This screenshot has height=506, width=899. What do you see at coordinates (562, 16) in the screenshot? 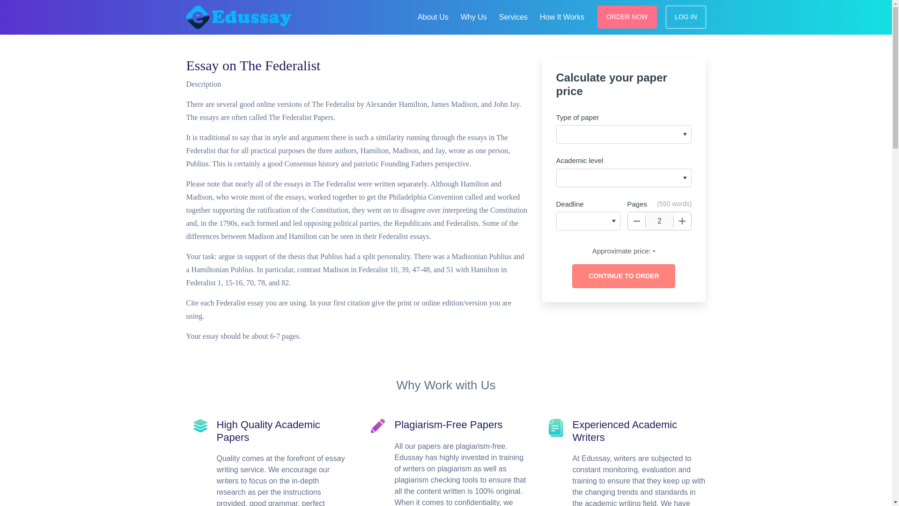
I see `How It Works` at bounding box center [562, 16].